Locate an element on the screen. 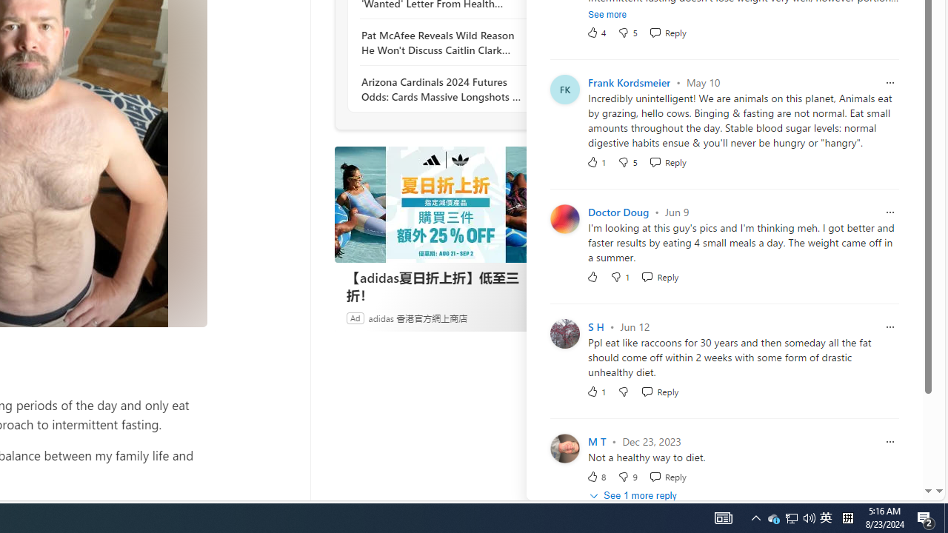  4 Like is located at coordinates (595, 32).